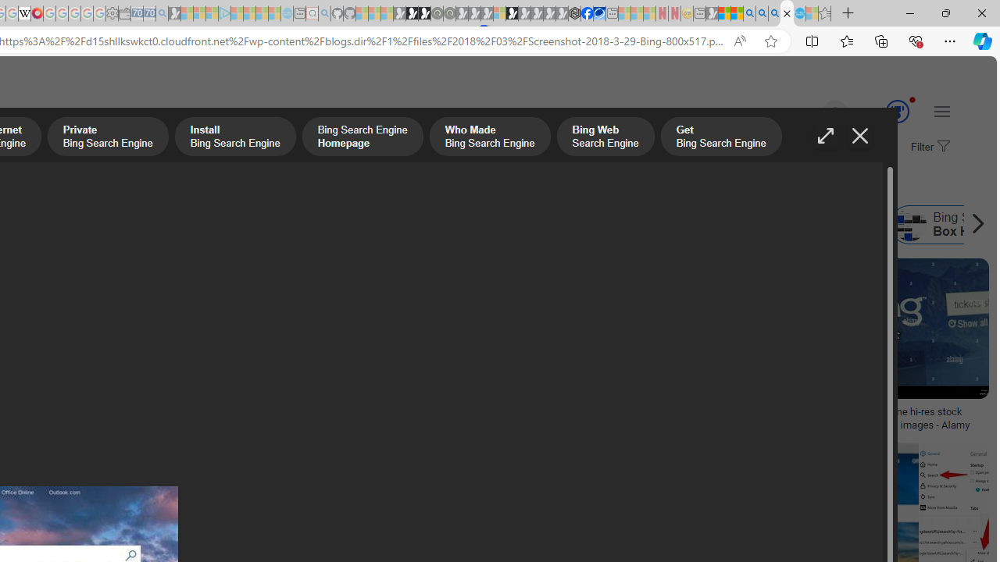  What do you see at coordinates (103, 407) in the screenshot?
I see `Mugs` at bounding box center [103, 407].